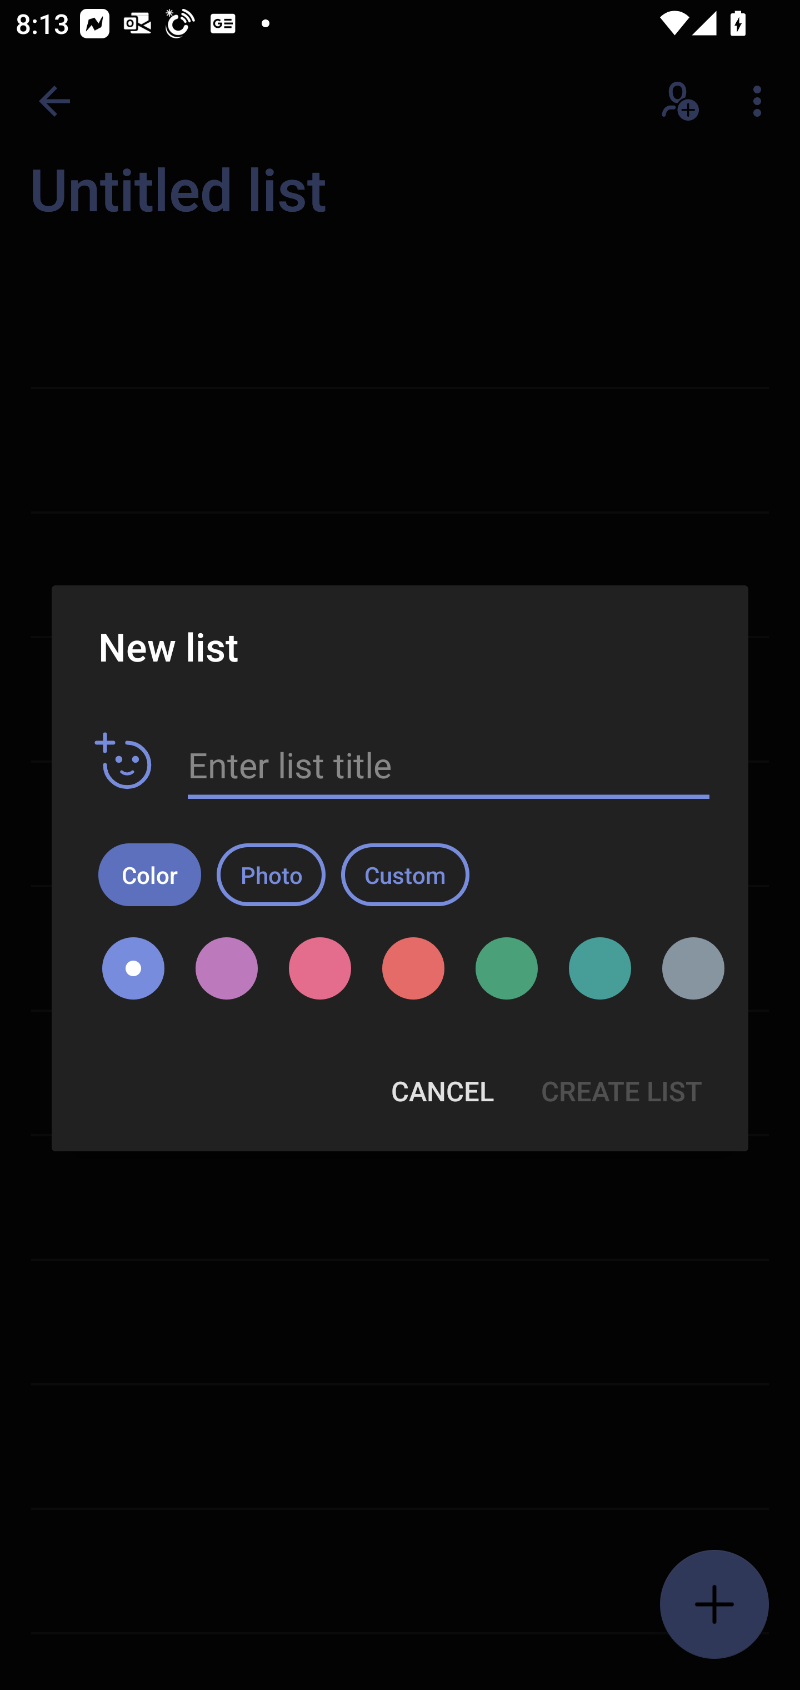 This screenshot has height=1690, width=800. What do you see at coordinates (449, 766) in the screenshot?
I see `Enter list title` at bounding box center [449, 766].